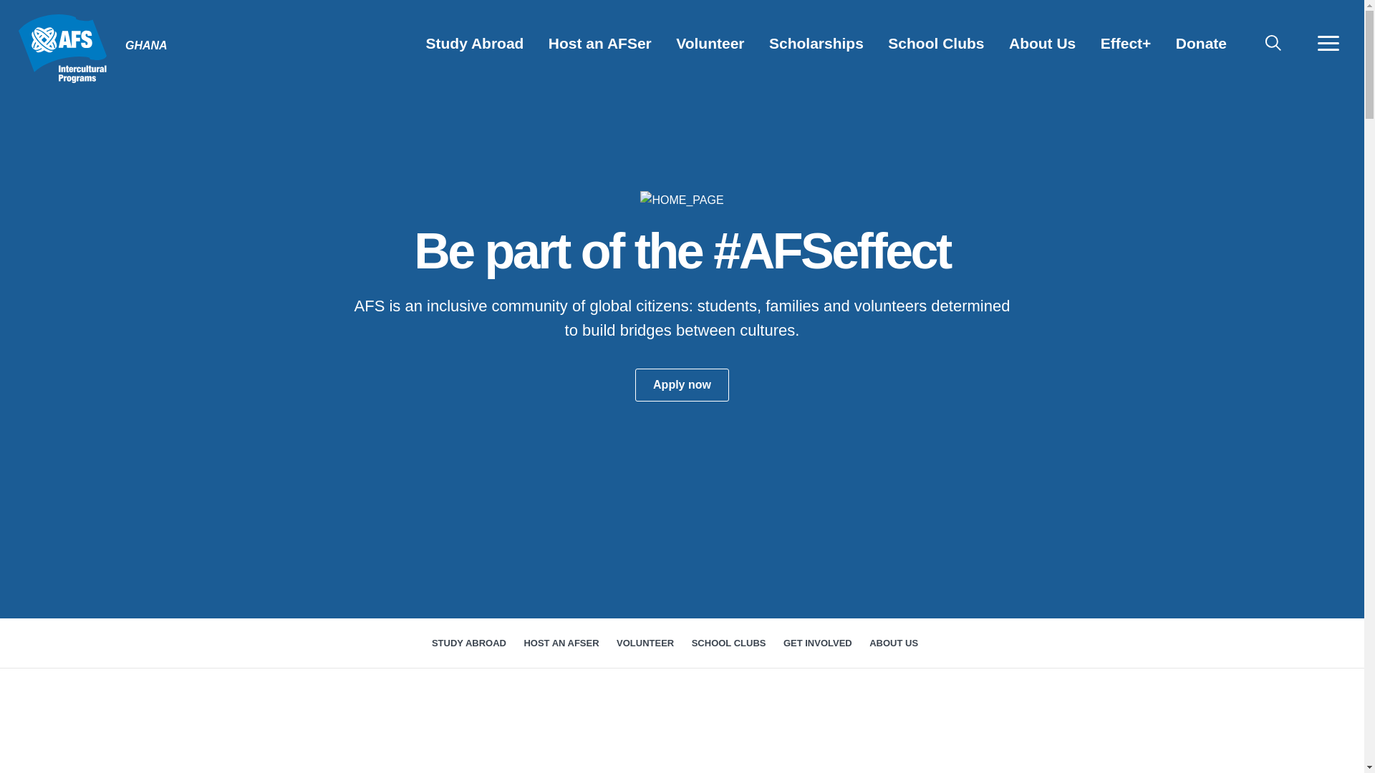  Describe the element at coordinates (682, 385) in the screenshot. I see `Apply now` at that location.